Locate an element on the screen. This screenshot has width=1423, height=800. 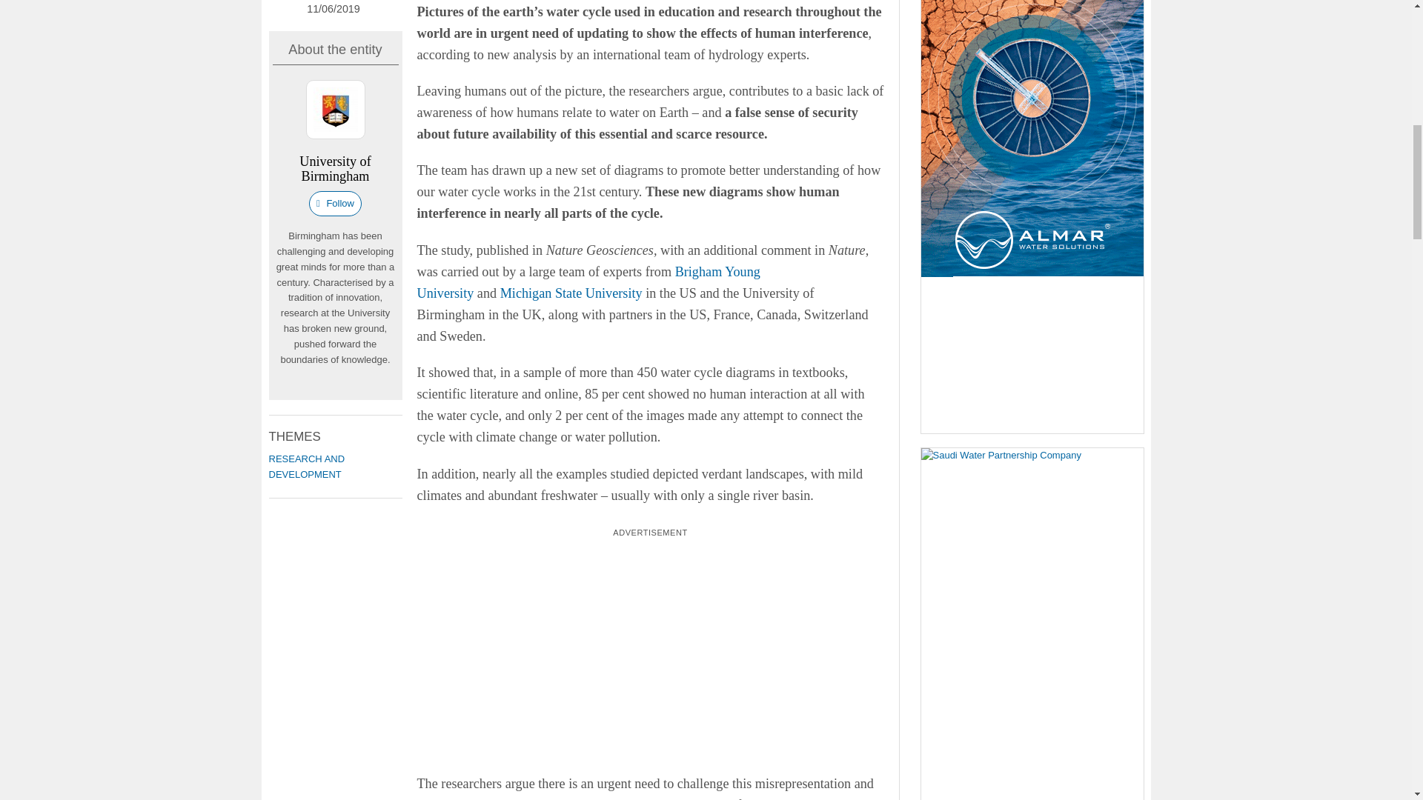
View University of Birmingham 's profile on Twitter is located at coordinates (292, 387).